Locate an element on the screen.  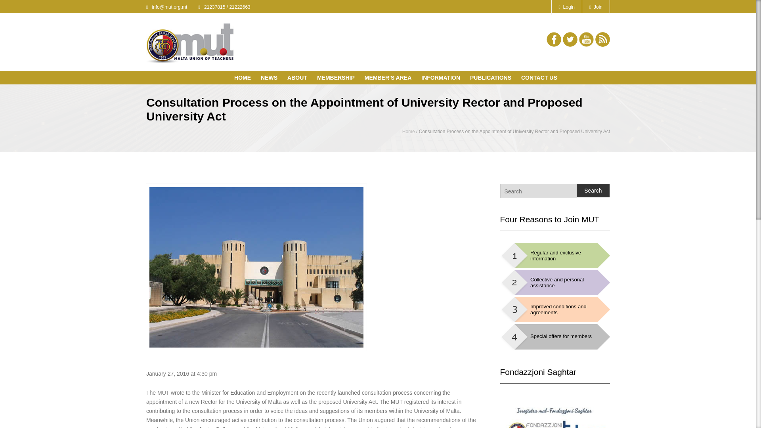
HOME is located at coordinates (245, 78).